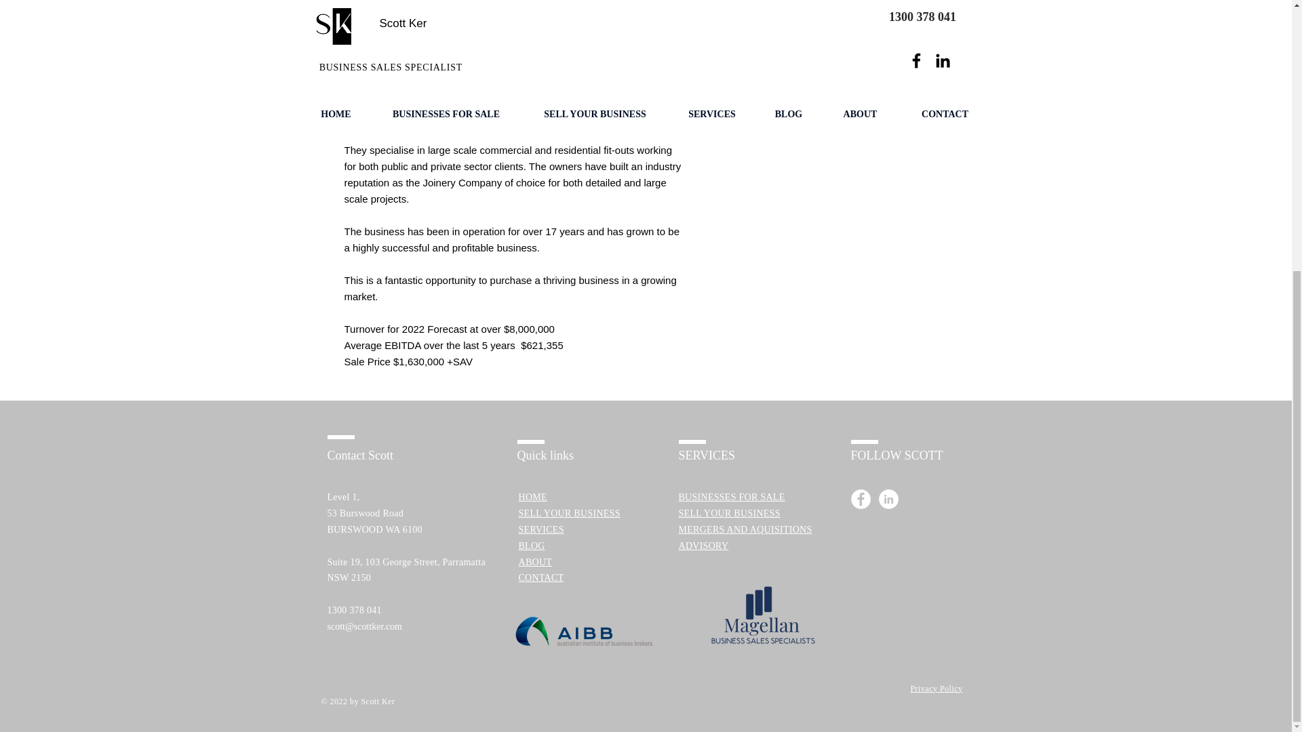  Describe the element at coordinates (936, 688) in the screenshot. I see `Privacy Policy` at that location.